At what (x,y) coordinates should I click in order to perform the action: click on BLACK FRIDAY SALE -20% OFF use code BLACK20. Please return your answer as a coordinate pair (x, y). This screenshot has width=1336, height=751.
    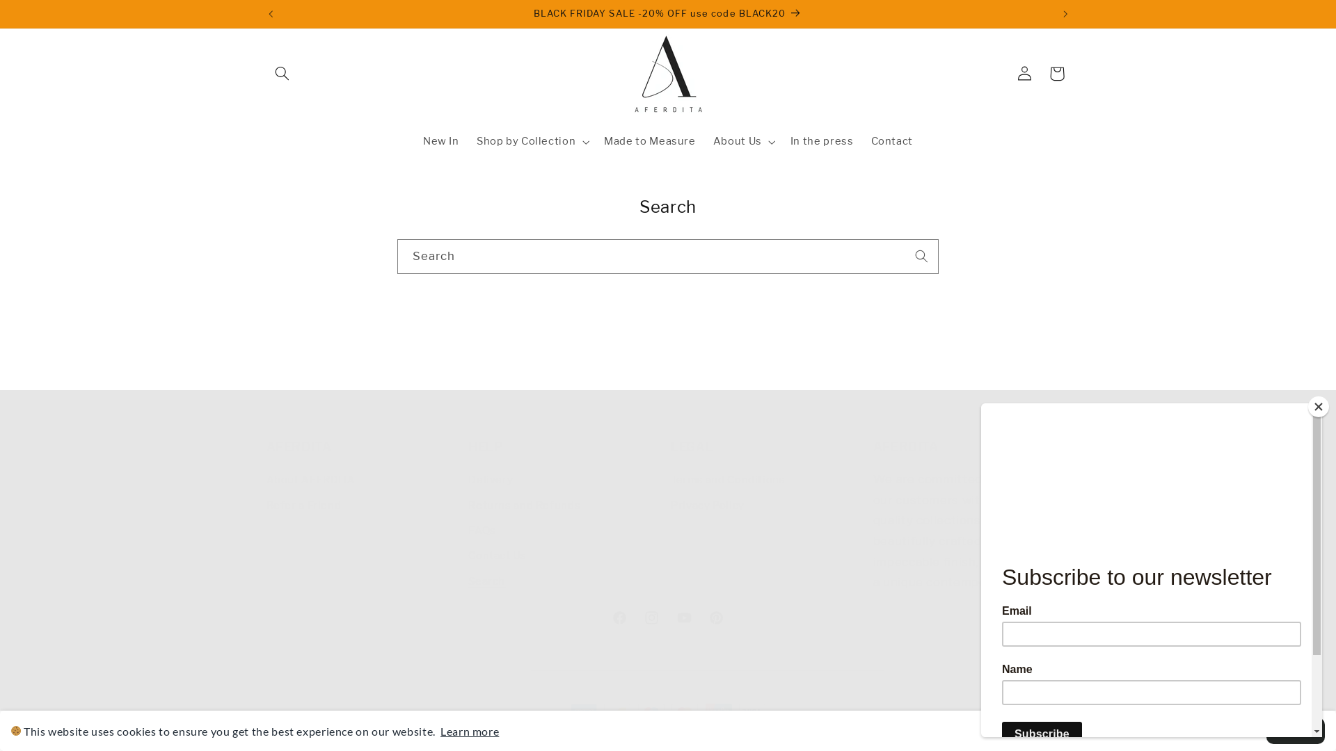
    Looking at the image, I should click on (668, 14).